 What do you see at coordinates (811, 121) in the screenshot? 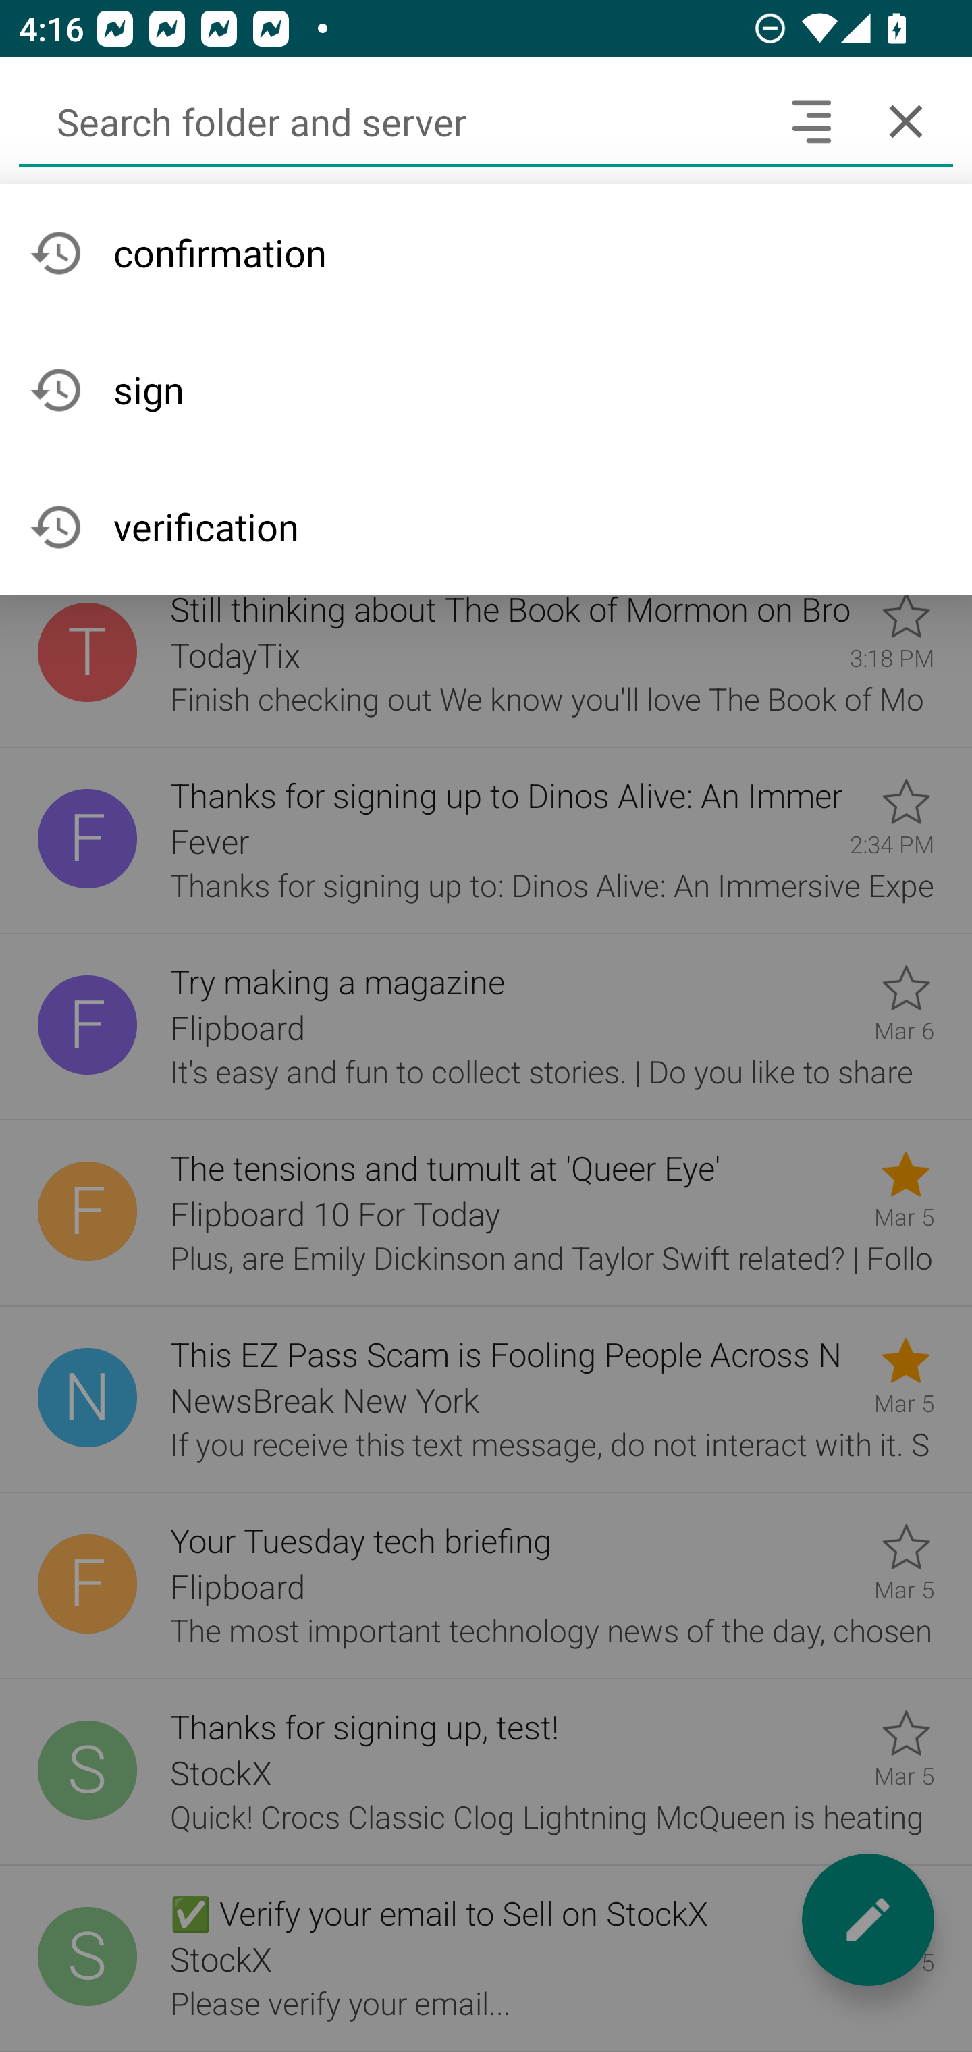
I see `Search headers and text` at bounding box center [811, 121].